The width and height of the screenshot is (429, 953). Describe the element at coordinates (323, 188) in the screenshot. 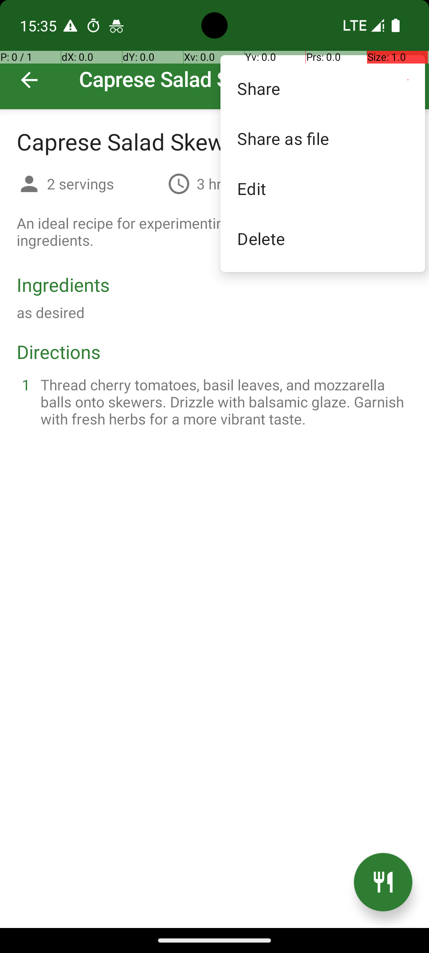

I see `Edit` at that location.